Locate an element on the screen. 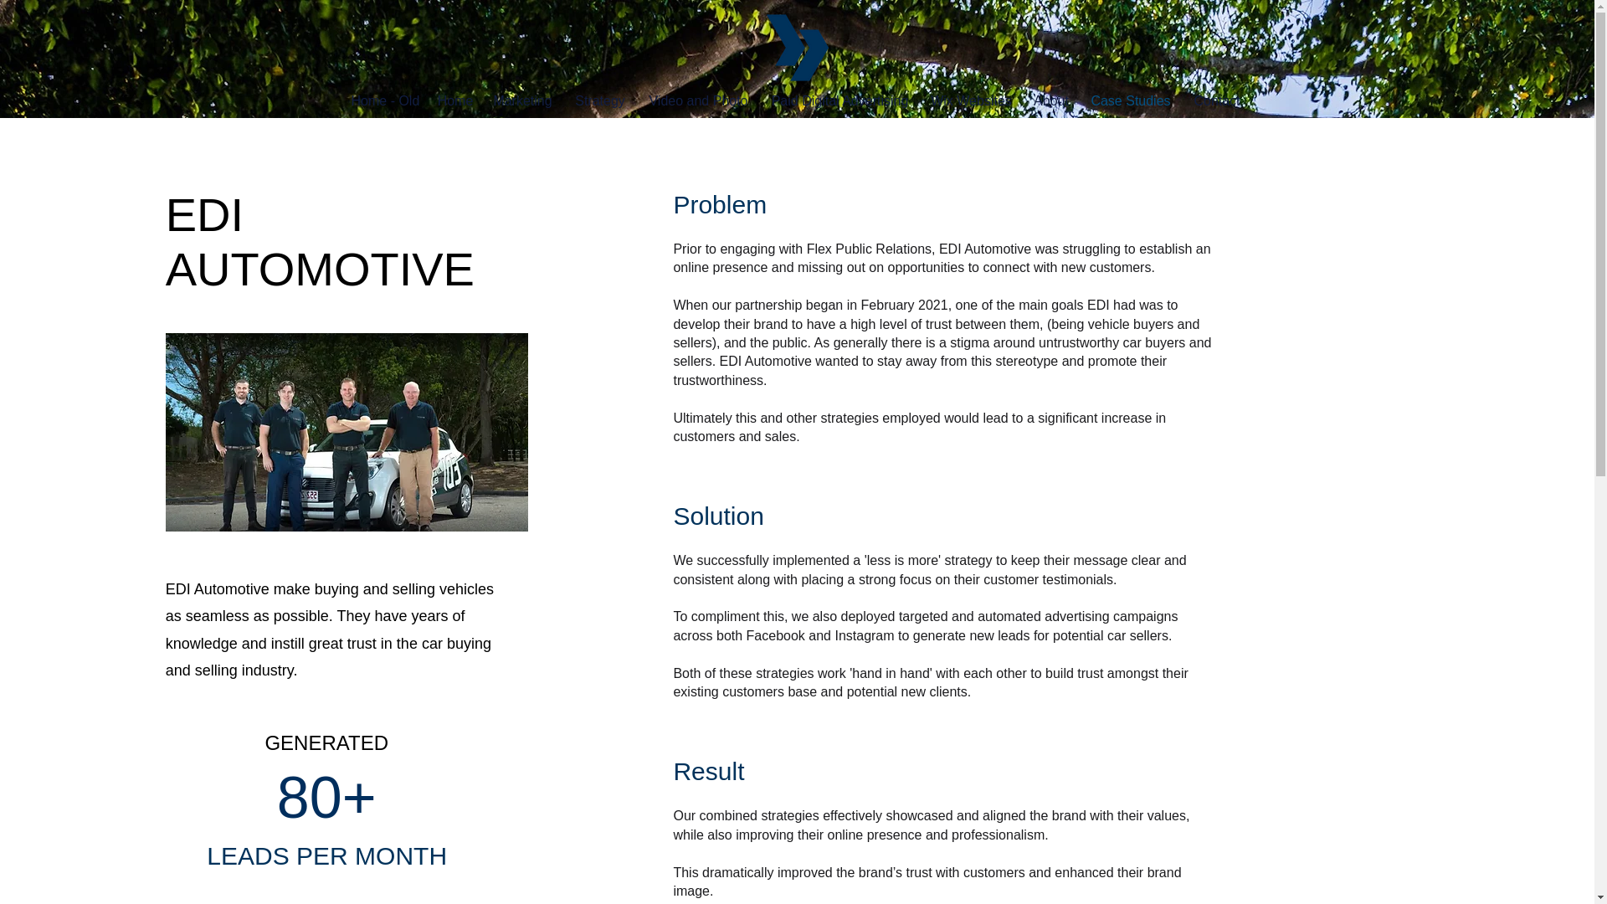 Image resolution: width=1607 pixels, height=904 pixels. Case Studies is located at coordinates (1130, 101).